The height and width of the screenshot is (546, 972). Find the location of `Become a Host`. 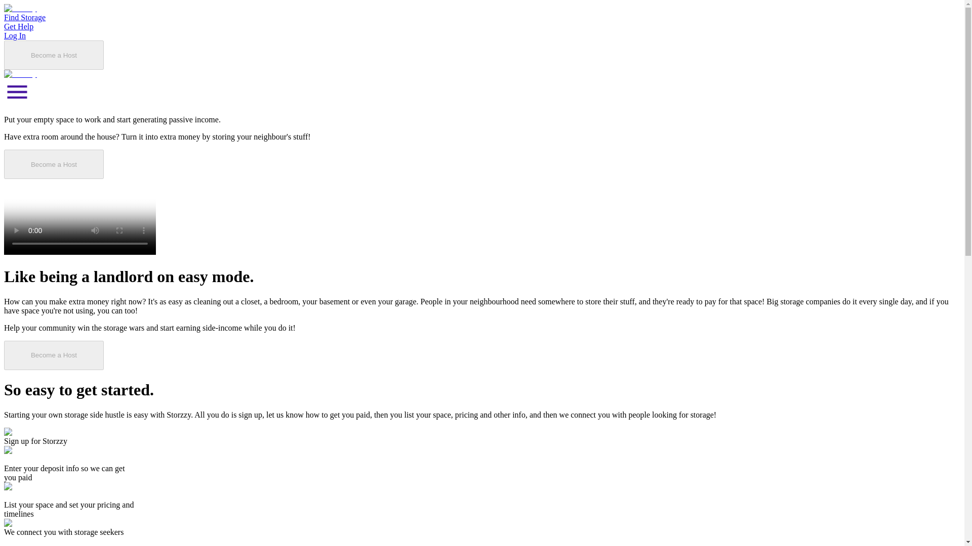

Become a Host is located at coordinates (167, 302).